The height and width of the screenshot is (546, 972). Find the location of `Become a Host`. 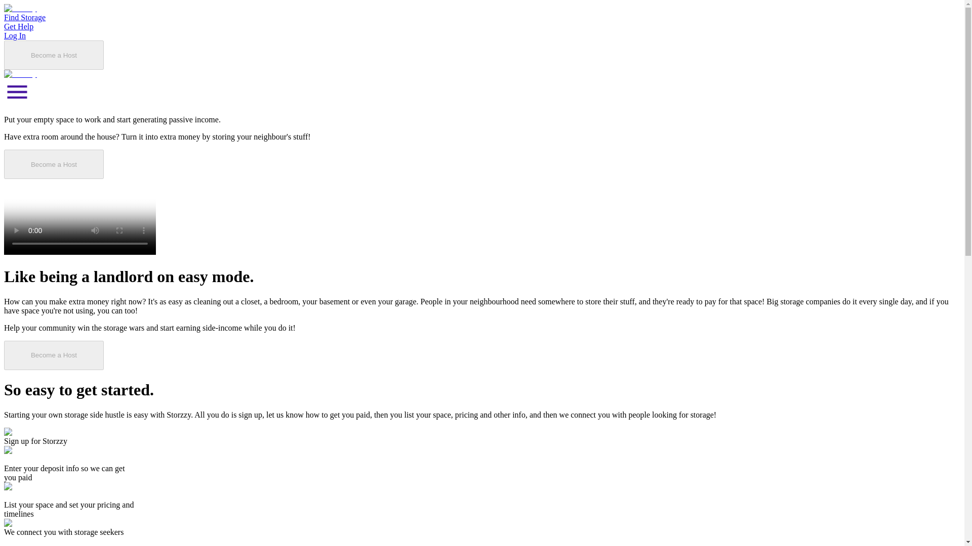

Become a Host is located at coordinates (167, 302).